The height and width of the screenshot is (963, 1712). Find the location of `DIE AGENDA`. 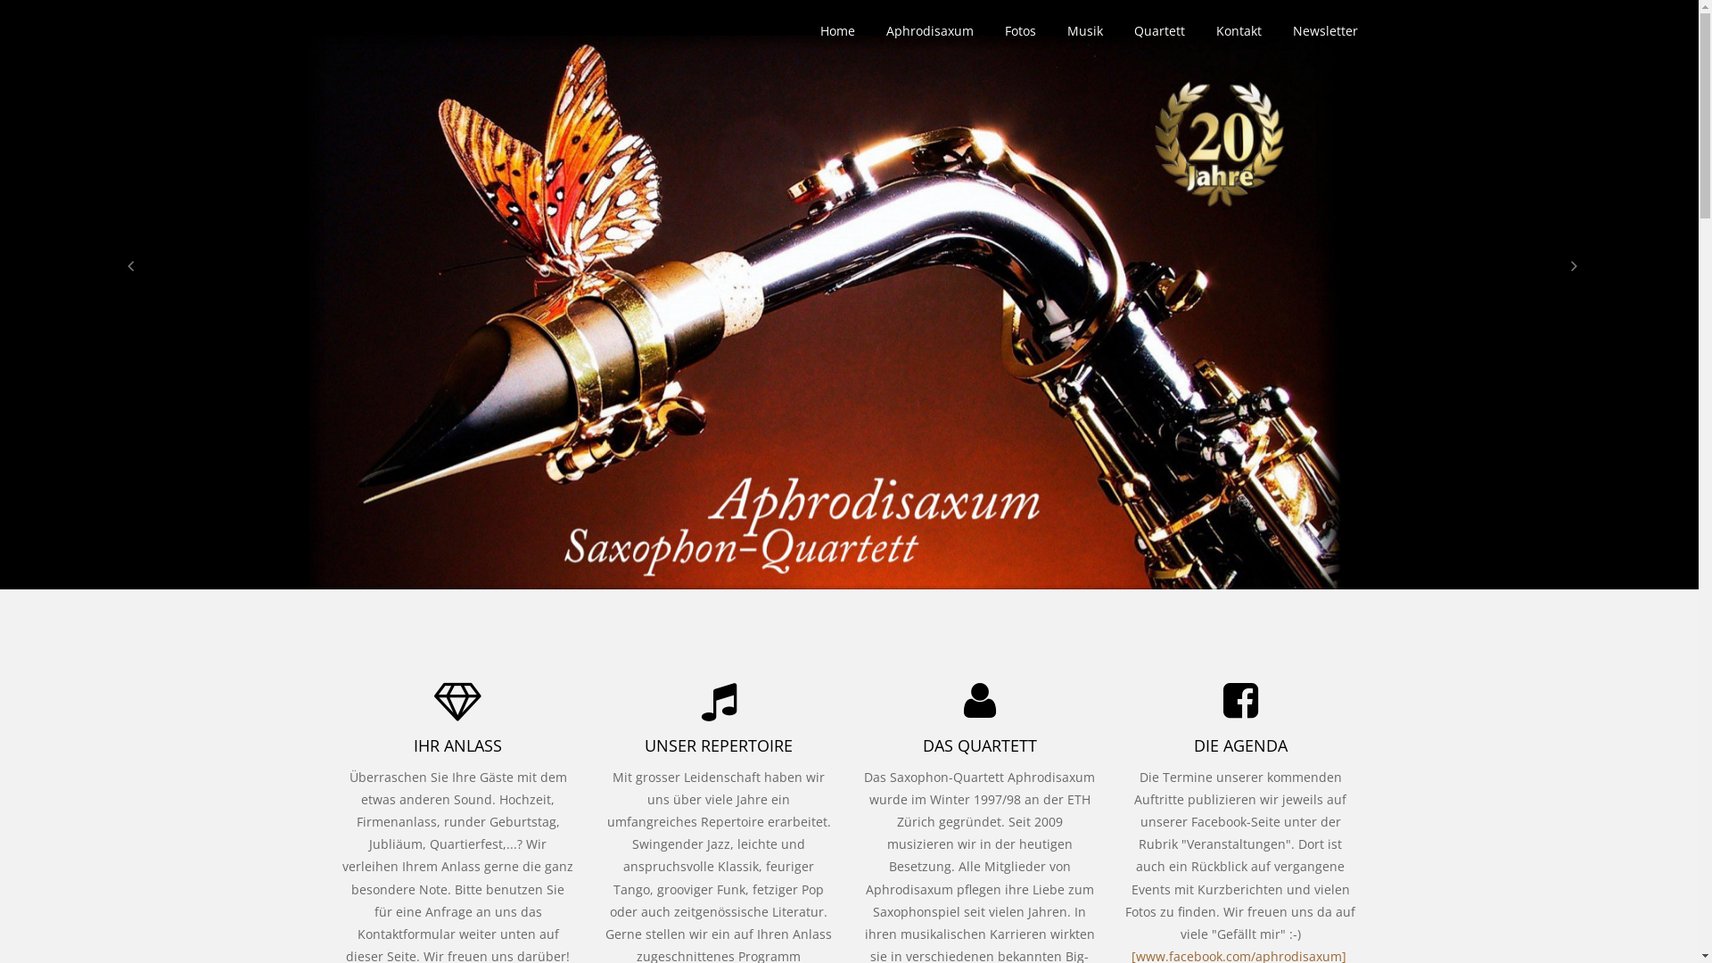

DIE AGENDA is located at coordinates (1241, 746).